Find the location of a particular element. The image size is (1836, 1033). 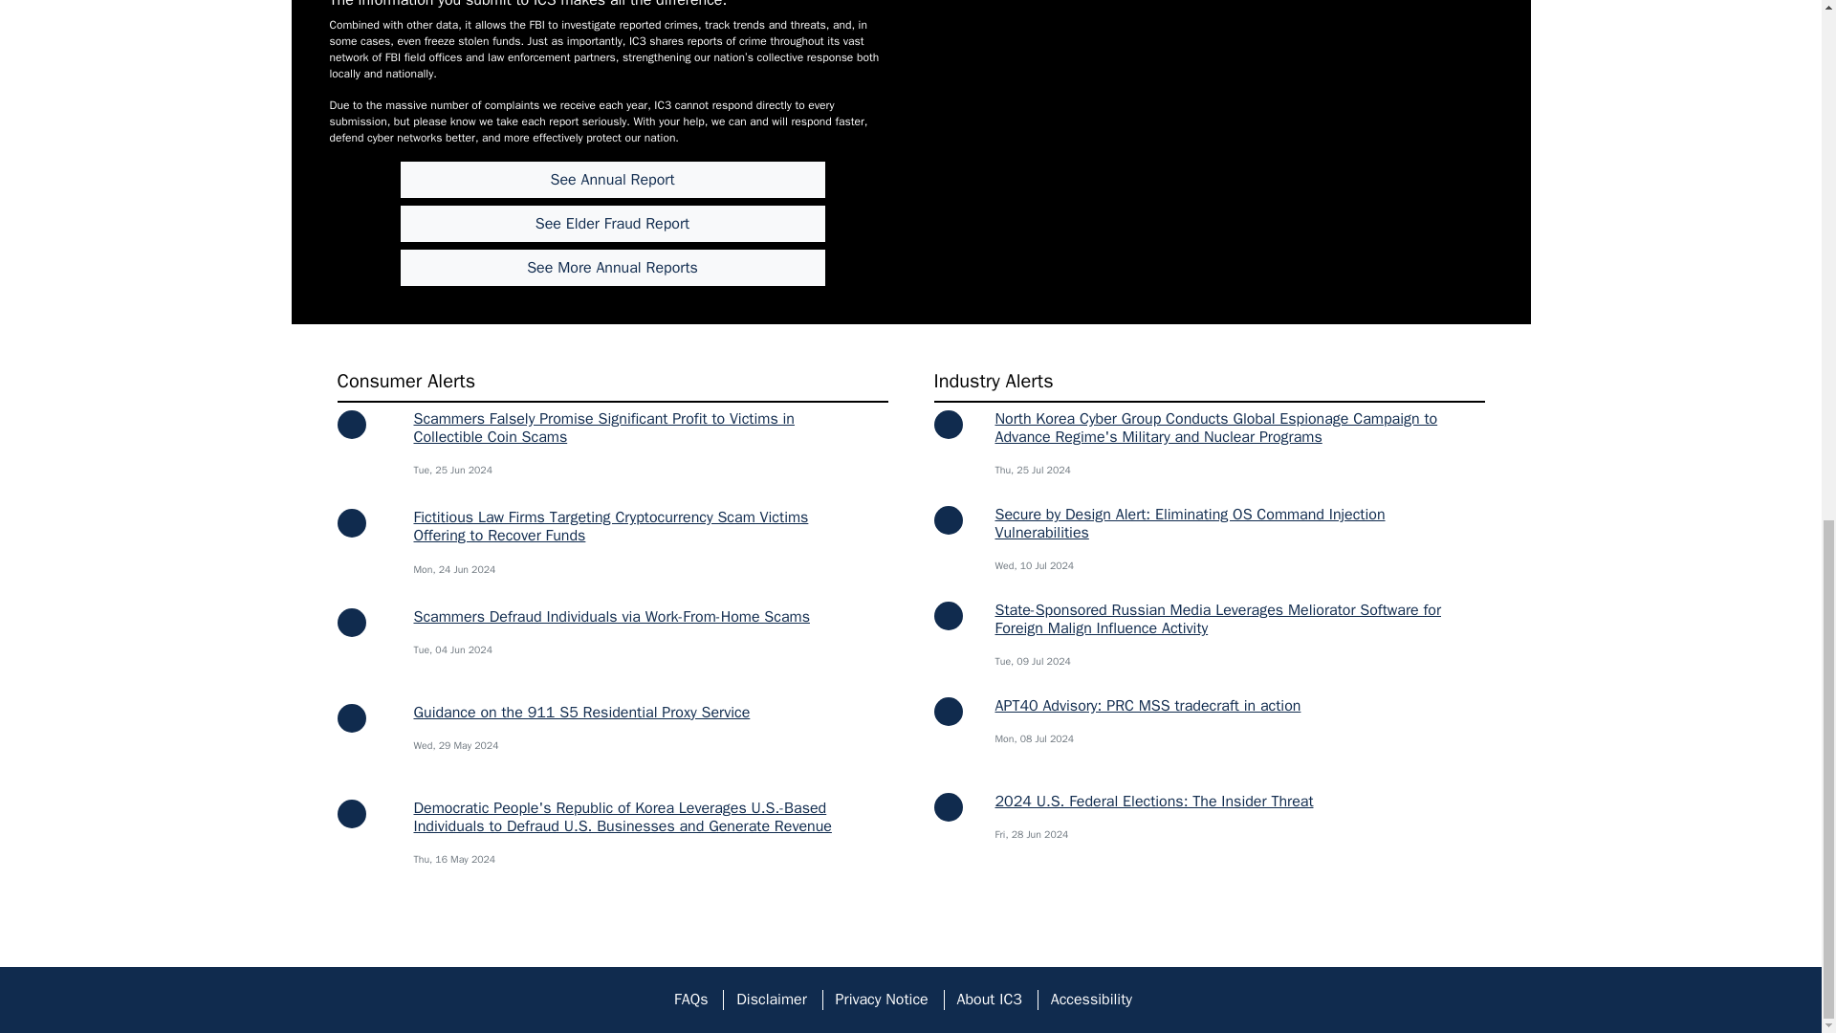

bullet is located at coordinates (350, 522).